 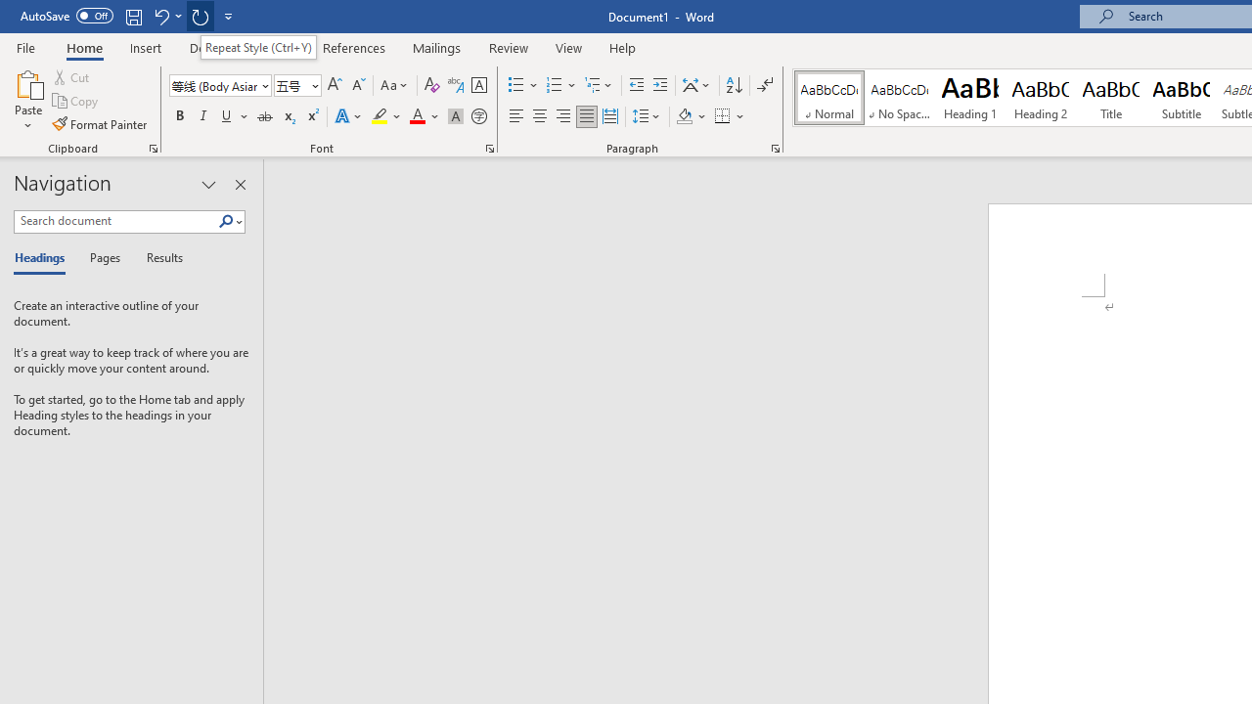 What do you see at coordinates (230, 222) in the screenshot?
I see `Search` at bounding box center [230, 222].